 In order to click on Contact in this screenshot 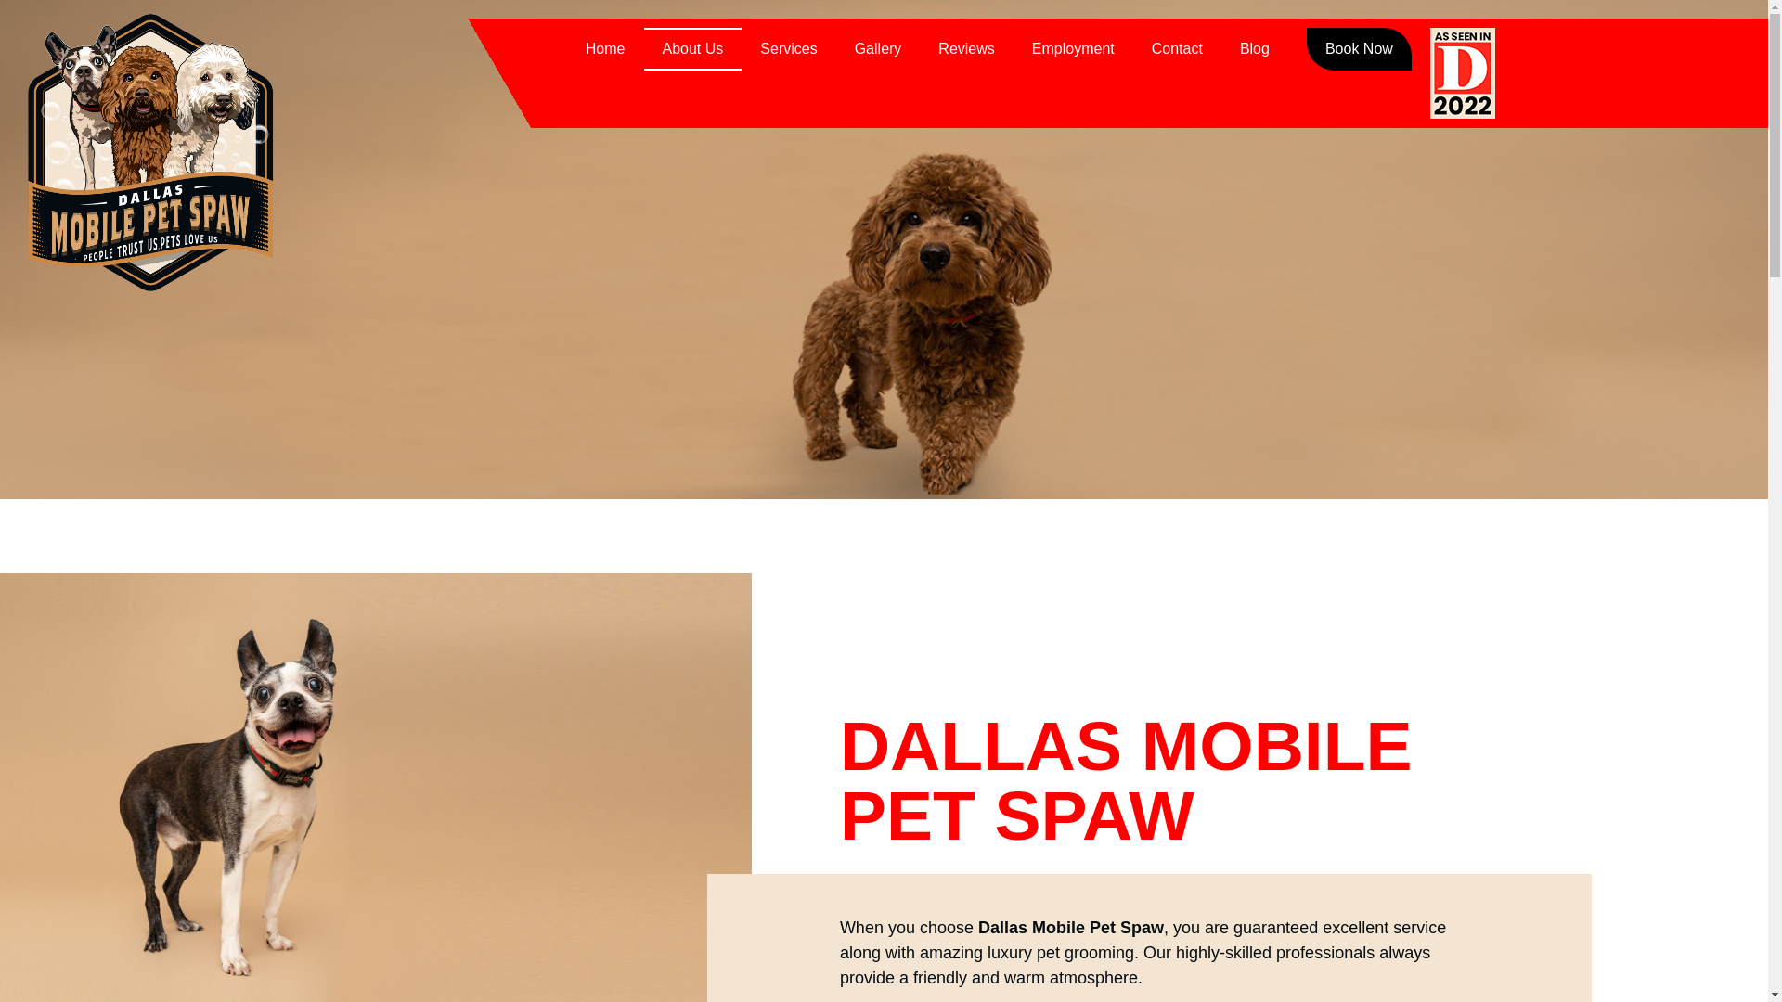, I will do `click(1177, 48)`.